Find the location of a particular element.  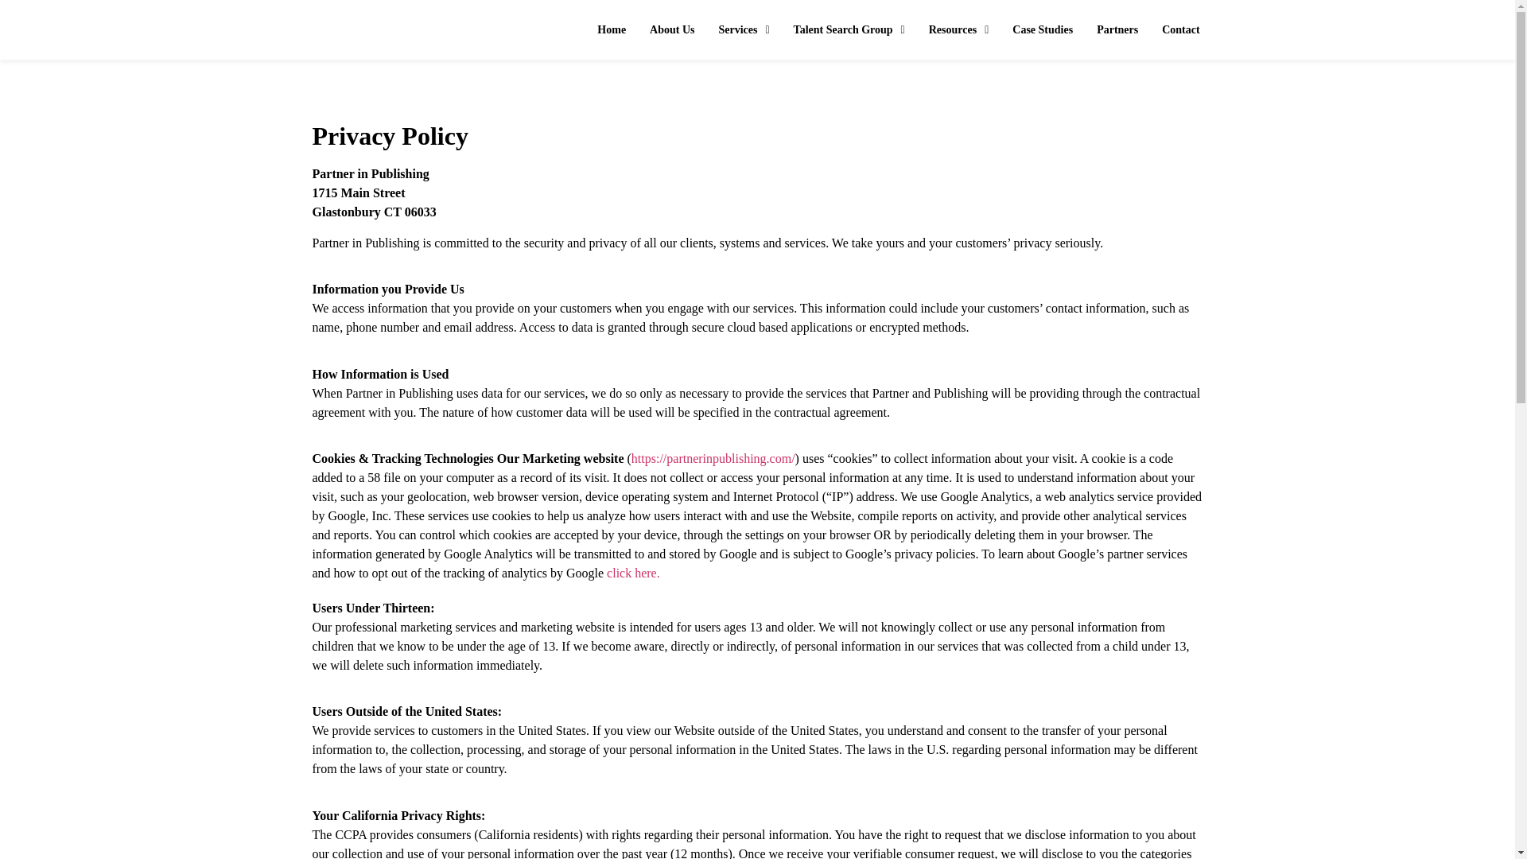

Case Studies is located at coordinates (1042, 30).